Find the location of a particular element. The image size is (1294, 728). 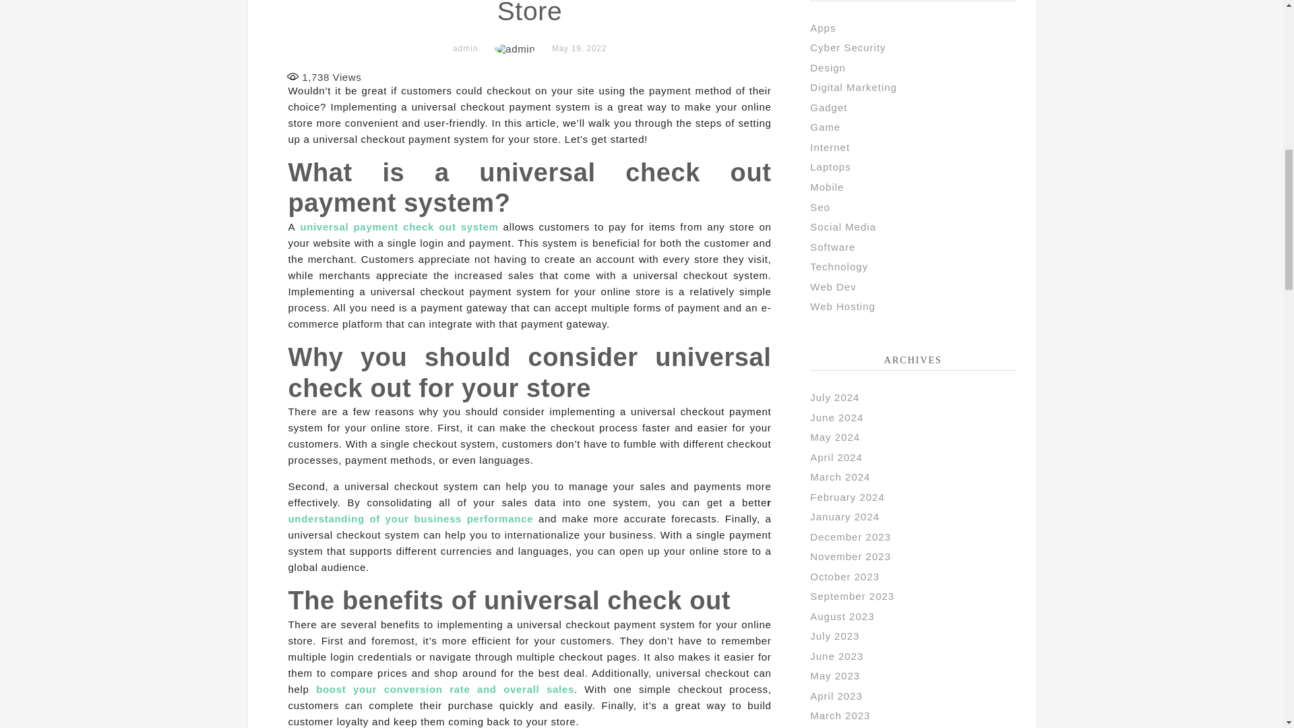

Posts by admin is located at coordinates (466, 48).